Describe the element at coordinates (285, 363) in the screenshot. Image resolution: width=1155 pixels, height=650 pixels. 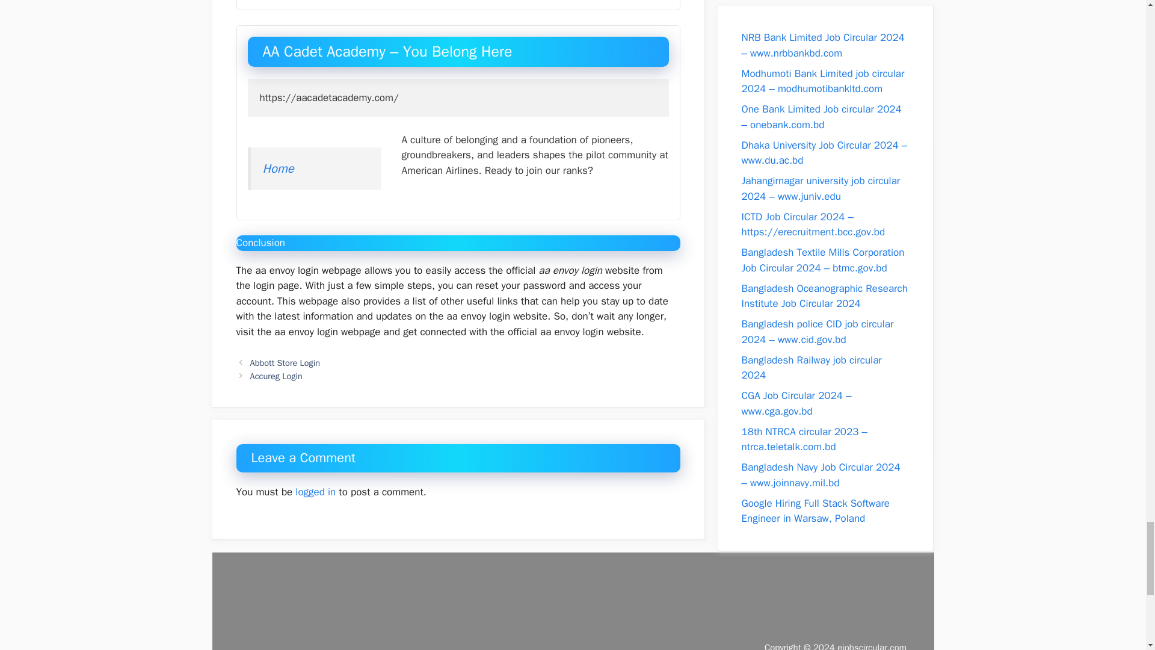
I see `Abbott Store Login` at that location.